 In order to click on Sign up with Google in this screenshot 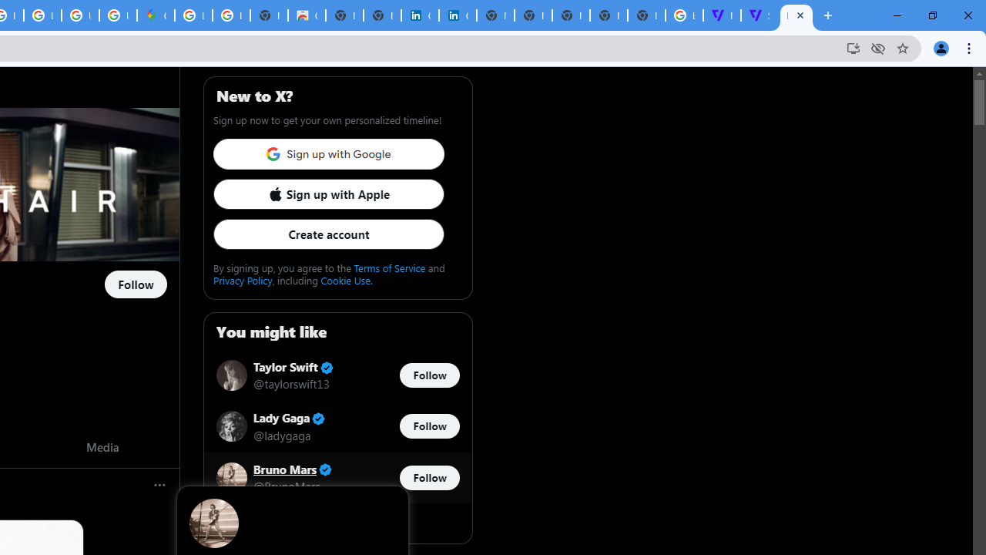, I will do `click(328, 154)`.